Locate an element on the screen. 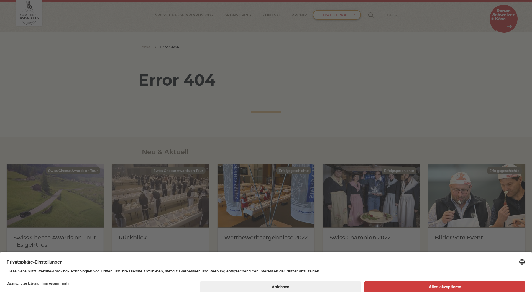 Image resolution: width=532 pixels, height=299 pixels. Erfolgsgeschichte
Wettbewerbsergebnisse 2022 is located at coordinates (266, 215).